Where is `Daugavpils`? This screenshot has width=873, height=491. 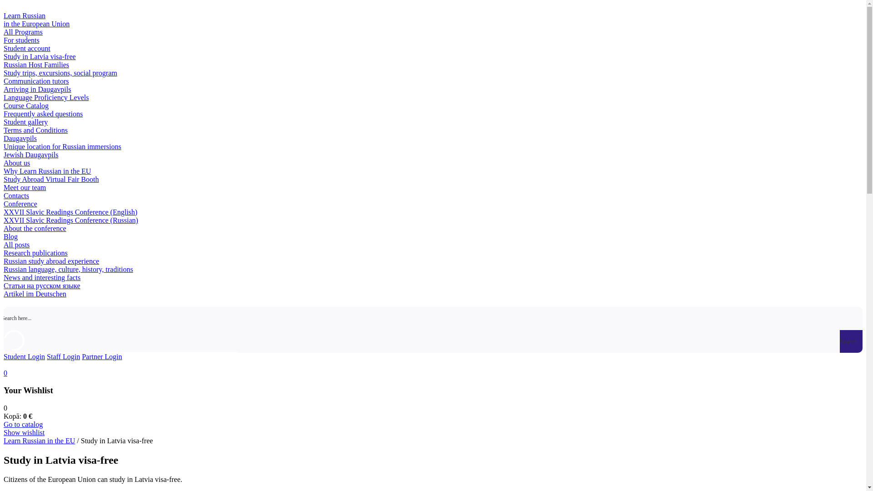 Daugavpils is located at coordinates (20, 138).